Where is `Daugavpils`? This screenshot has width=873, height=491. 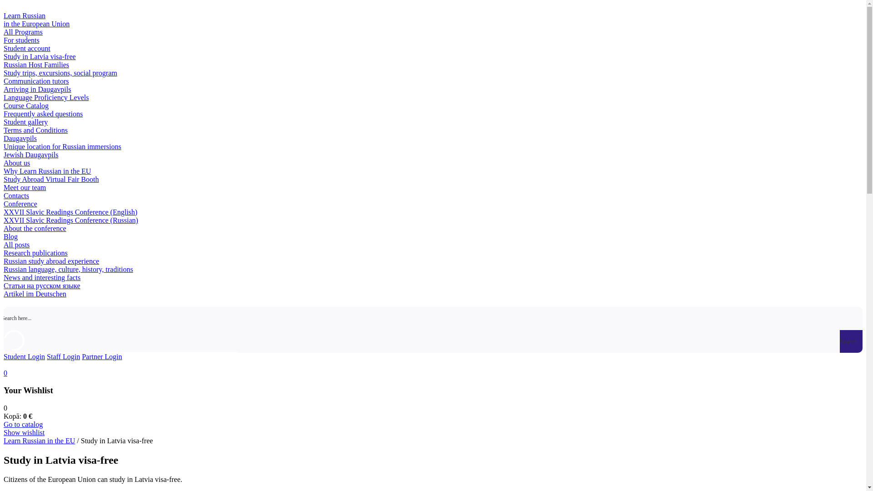 Daugavpils is located at coordinates (20, 138).